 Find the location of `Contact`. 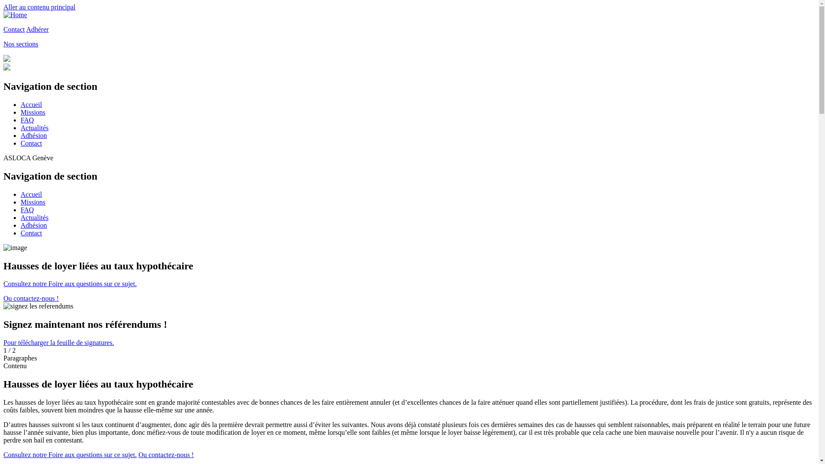

Contact is located at coordinates (31, 233).